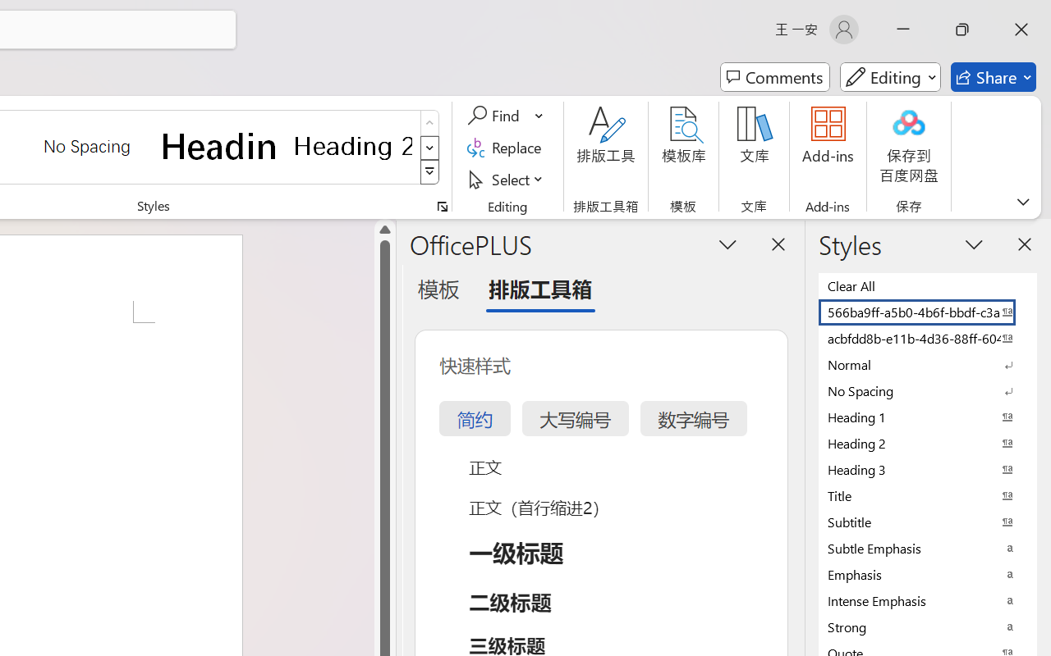 This screenshot has width=1051, height=656. What do you see at coordinates (928, 600) in the screenshot?
I see `Intense Emphasis` at bounding box center [928, 600].